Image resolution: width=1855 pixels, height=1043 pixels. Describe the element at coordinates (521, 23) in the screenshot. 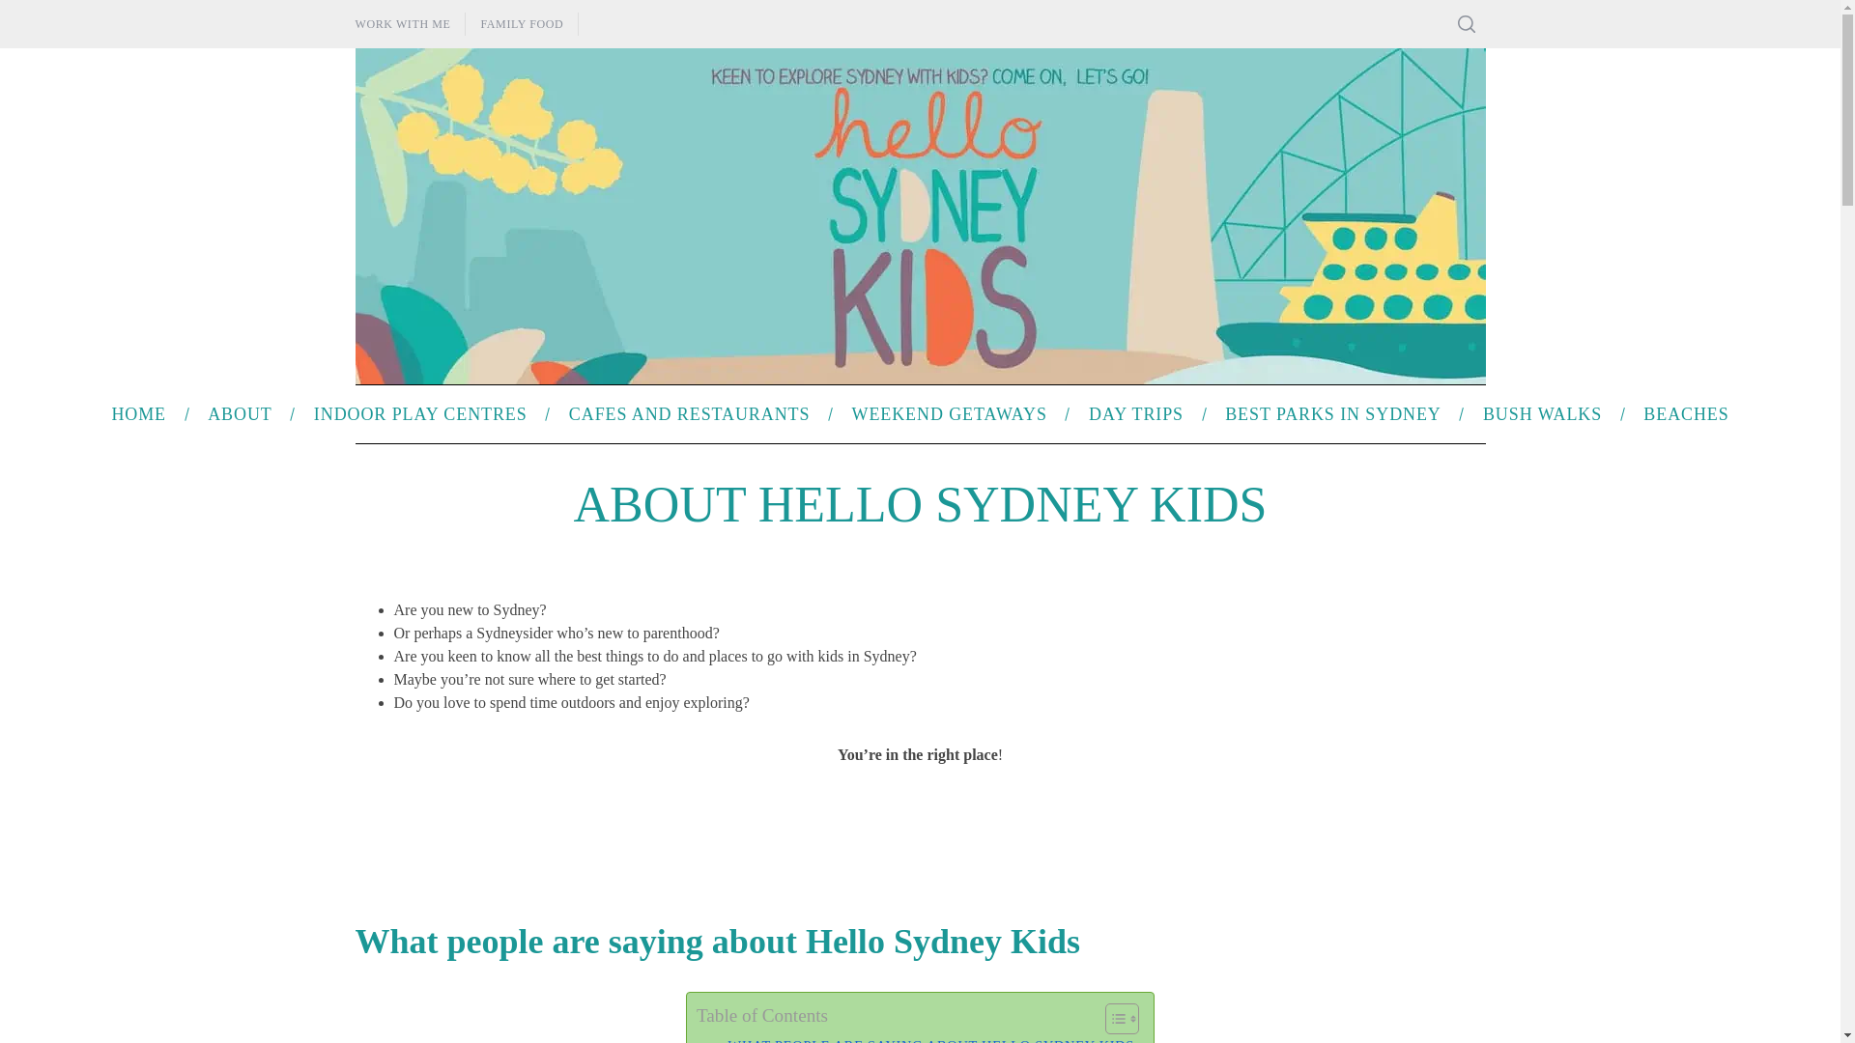

I see `FAMILY FOOD` at that location.